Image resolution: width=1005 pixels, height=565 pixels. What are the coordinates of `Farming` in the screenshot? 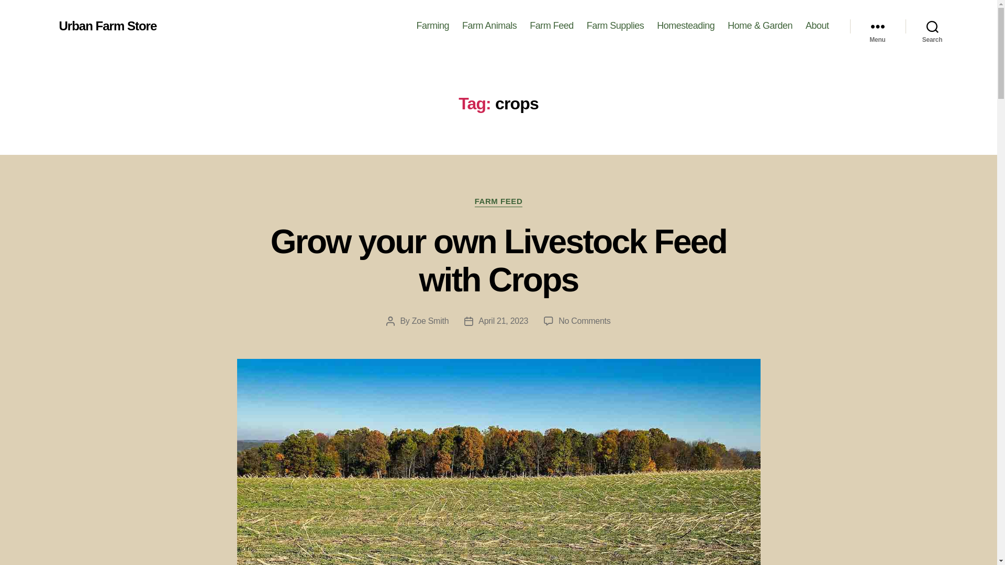 It's located at (433, 26).